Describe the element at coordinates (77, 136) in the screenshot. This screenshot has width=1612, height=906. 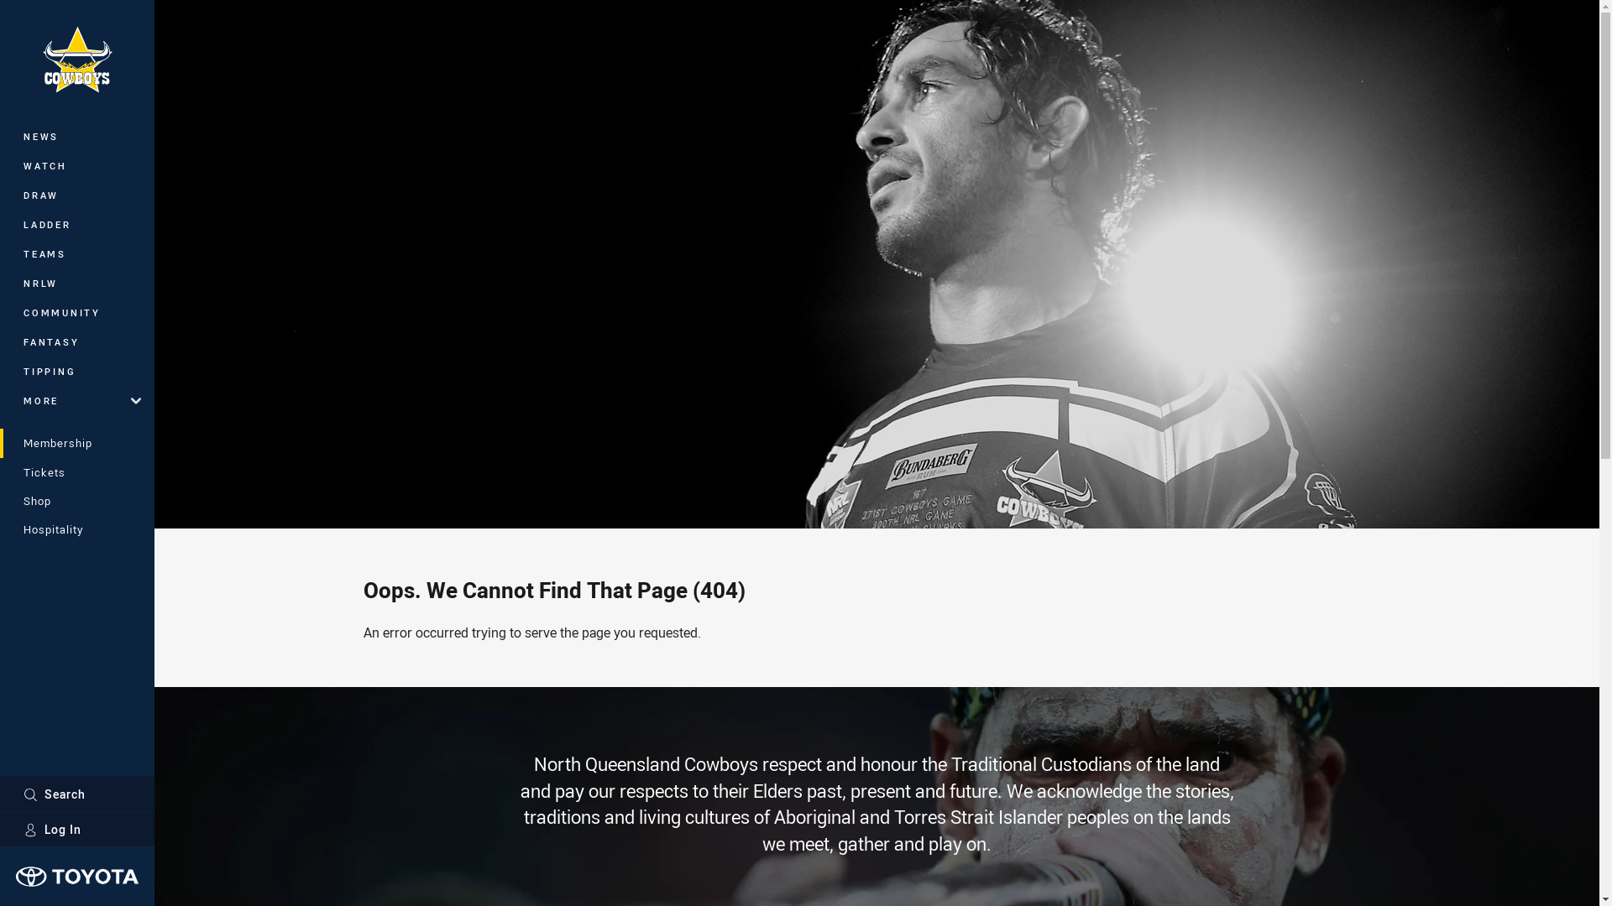
I see `NEWS` at that location.